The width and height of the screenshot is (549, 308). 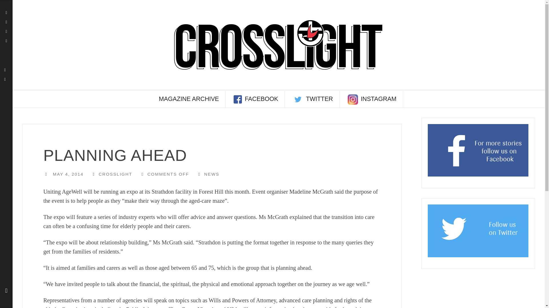 What do you see at coordinates (212, 174) in the screenshot?
I see `NEWS` at bounding box center [212, 174].